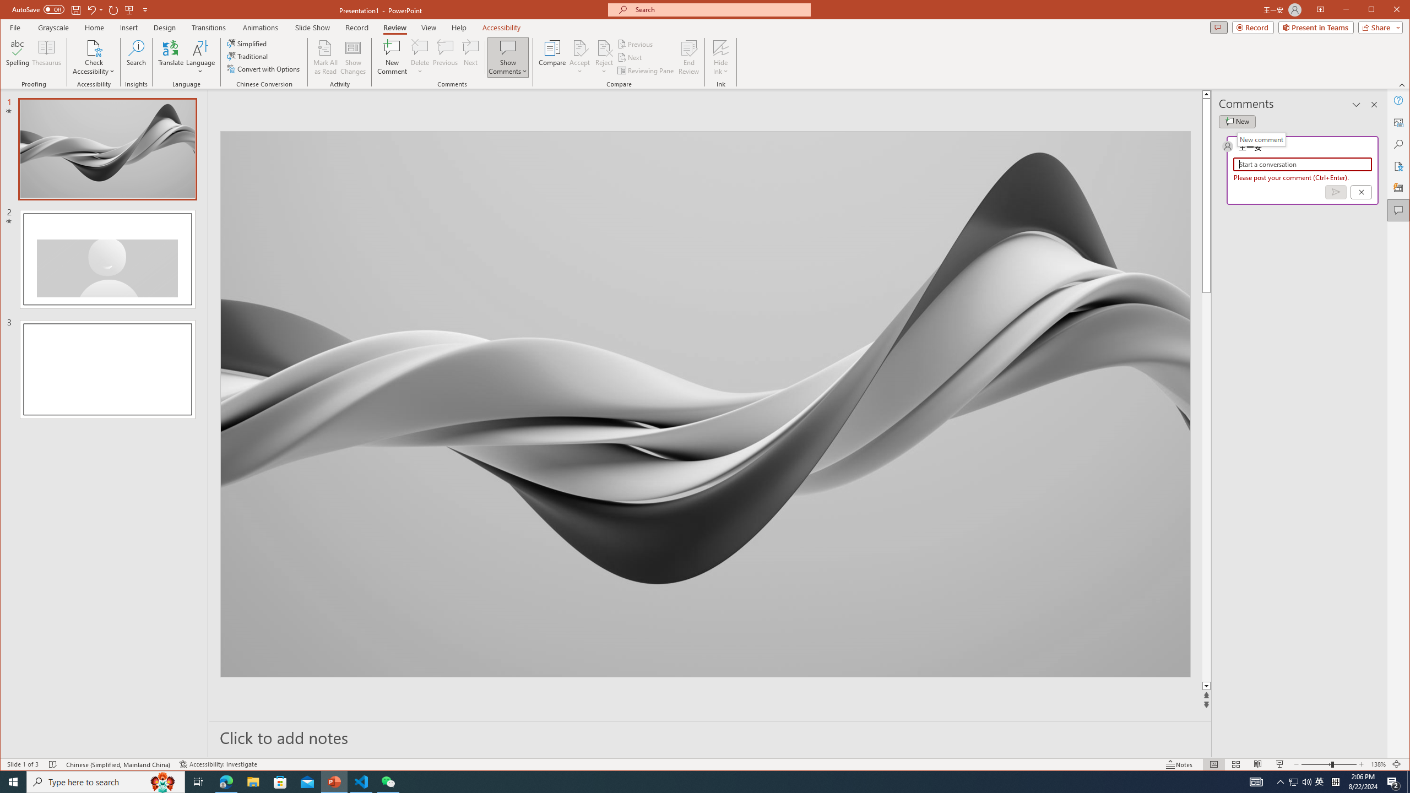  What do you see at coordinates (37, 9) in the screenshot?
I see `AutoSave` at bounding box center [37, 9].